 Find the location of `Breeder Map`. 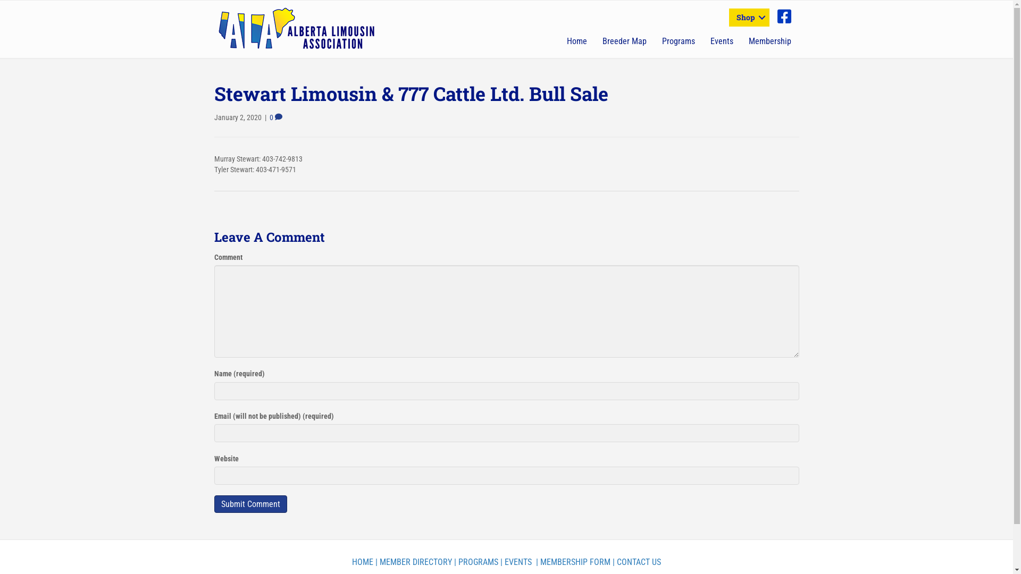

Breeder Map is located at coordinates (624, 41).